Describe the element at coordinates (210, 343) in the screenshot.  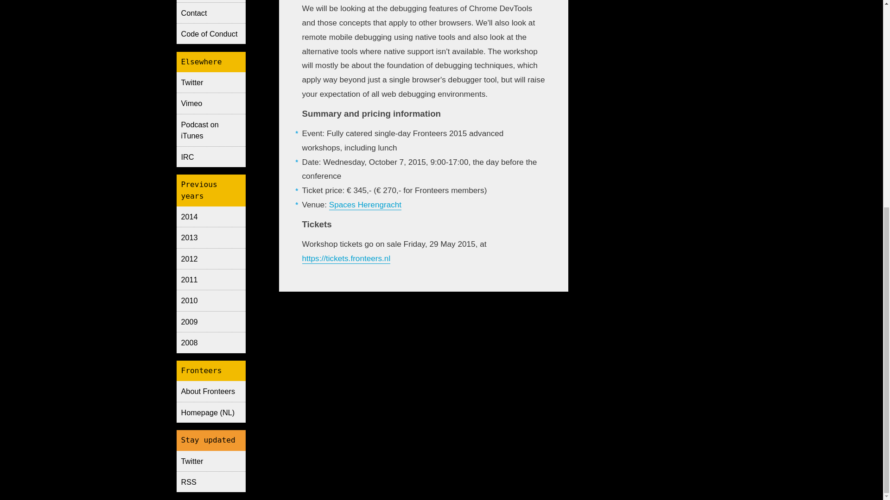
I see `2008` at that location.